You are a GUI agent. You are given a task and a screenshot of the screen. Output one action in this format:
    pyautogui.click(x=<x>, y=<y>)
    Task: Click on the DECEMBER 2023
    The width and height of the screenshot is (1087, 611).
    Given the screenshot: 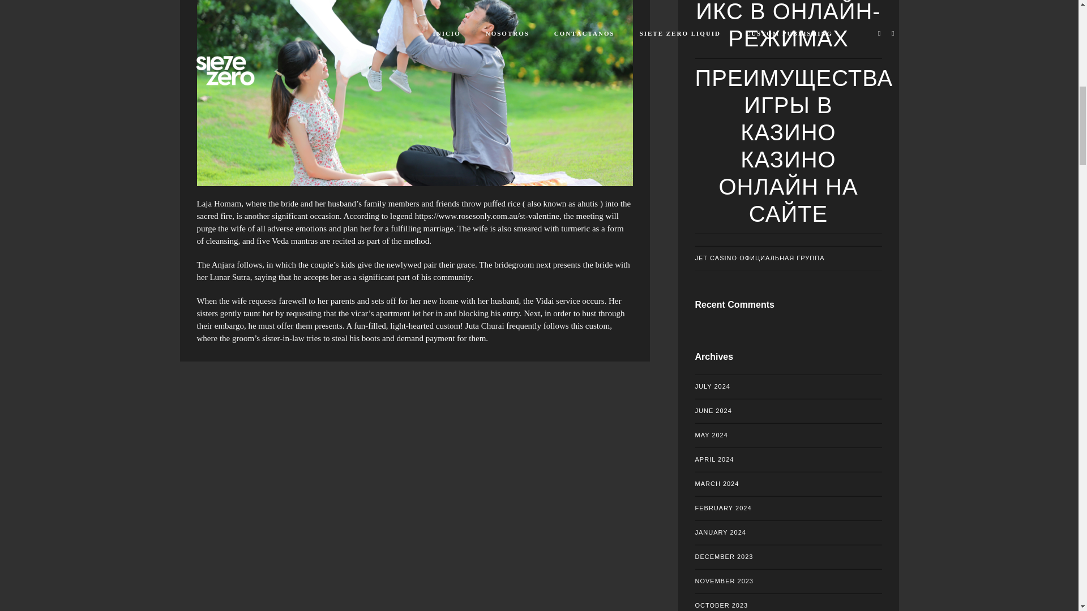 What is the action you would take?
    pyautogui.click(x=788, y=557)
    